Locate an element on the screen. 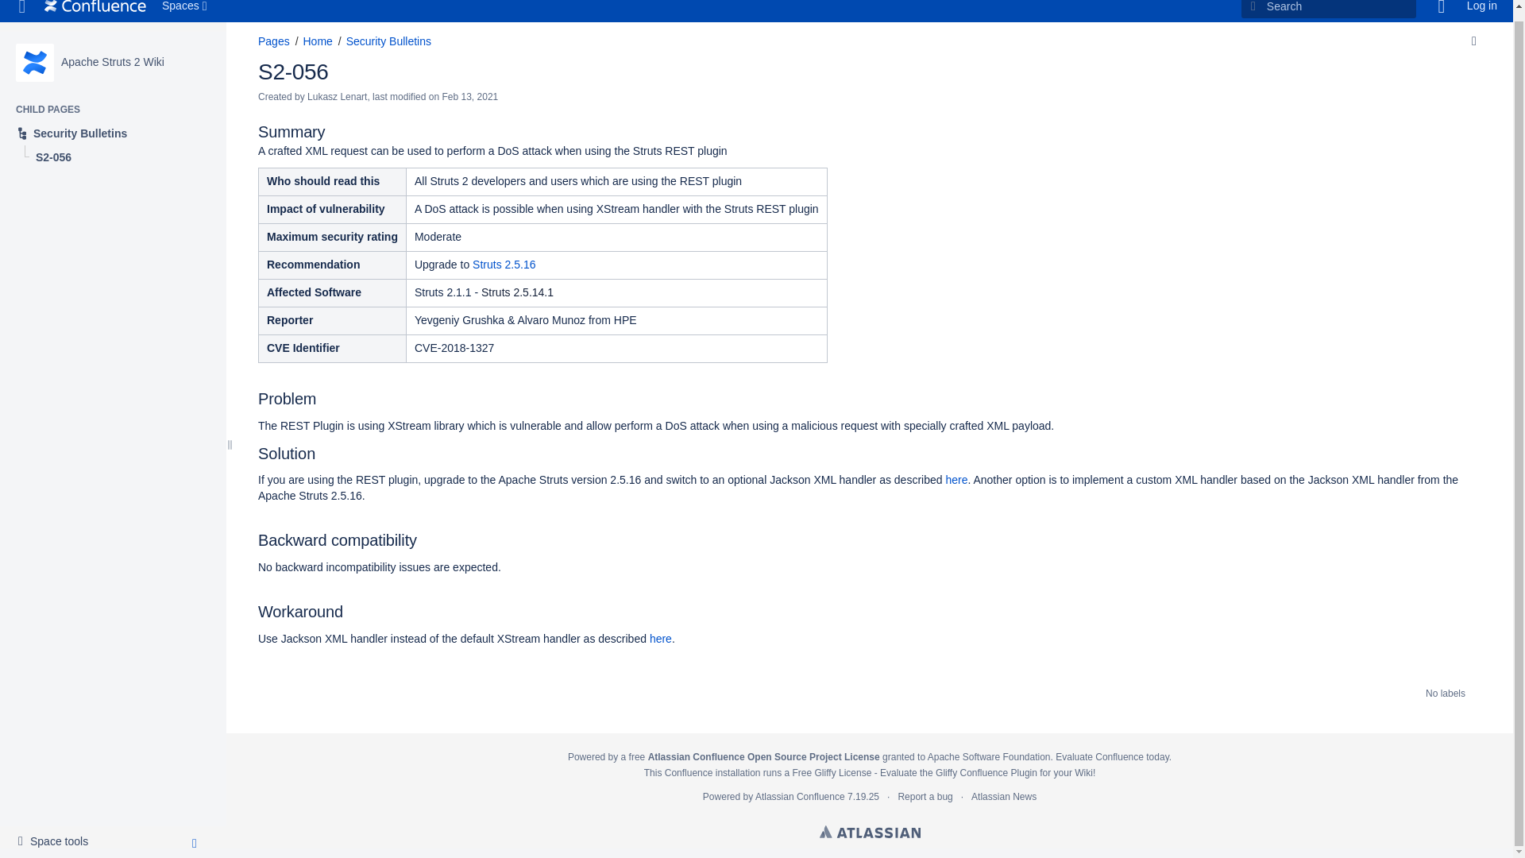 The image size is (1525, 858). Pages is located at coordinates (95, 11).